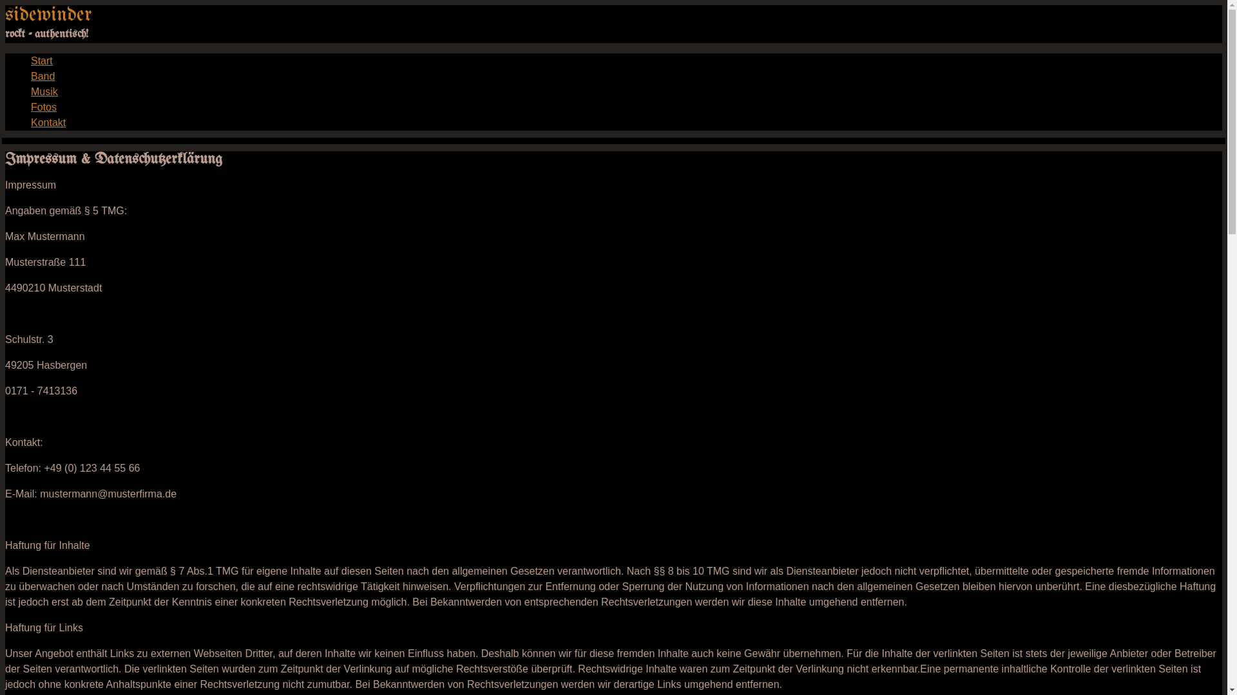  I want to click on Band, so click(43, 76).